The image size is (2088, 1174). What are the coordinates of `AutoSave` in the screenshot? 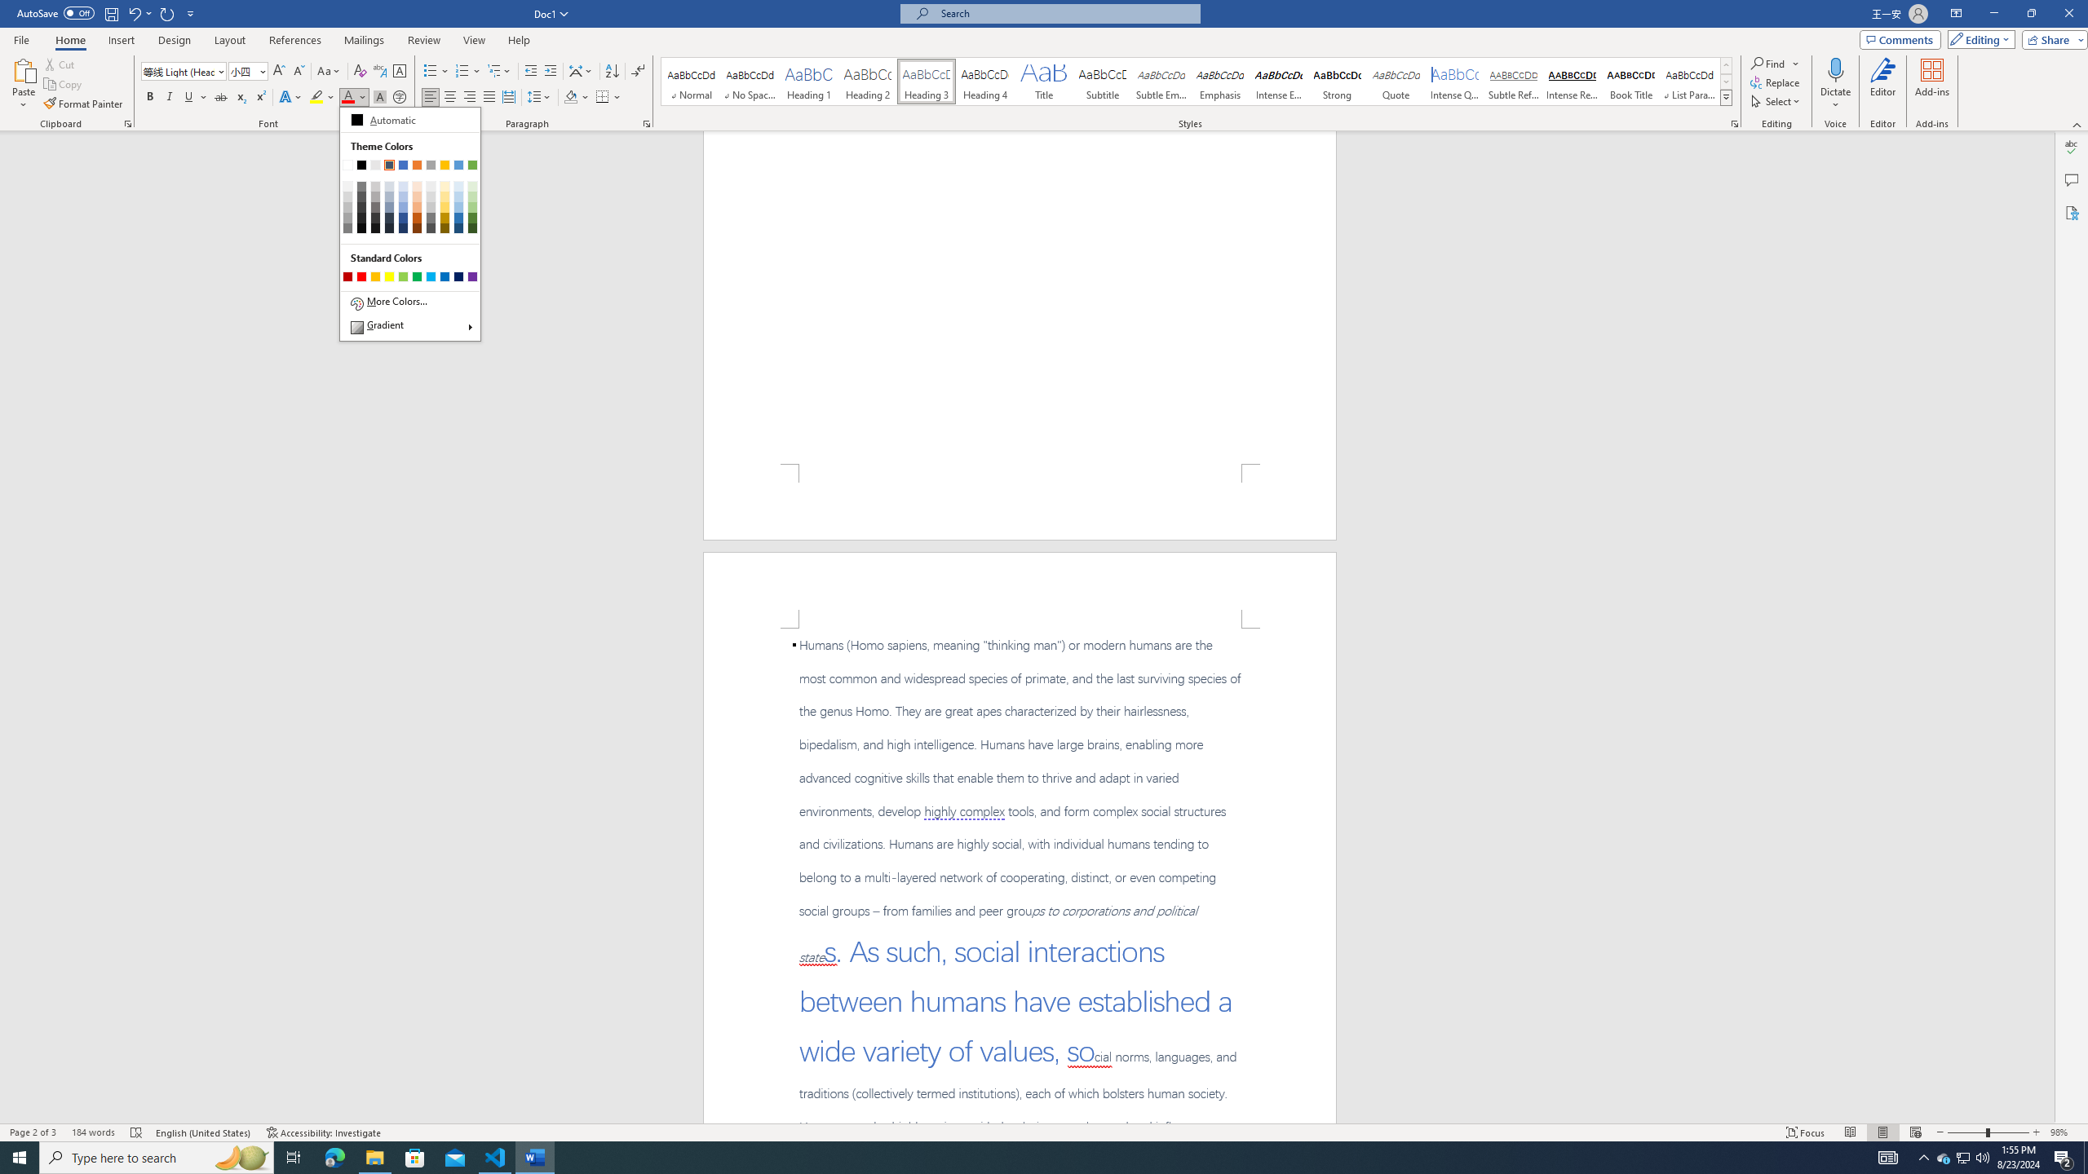 It's located at (55, 13).